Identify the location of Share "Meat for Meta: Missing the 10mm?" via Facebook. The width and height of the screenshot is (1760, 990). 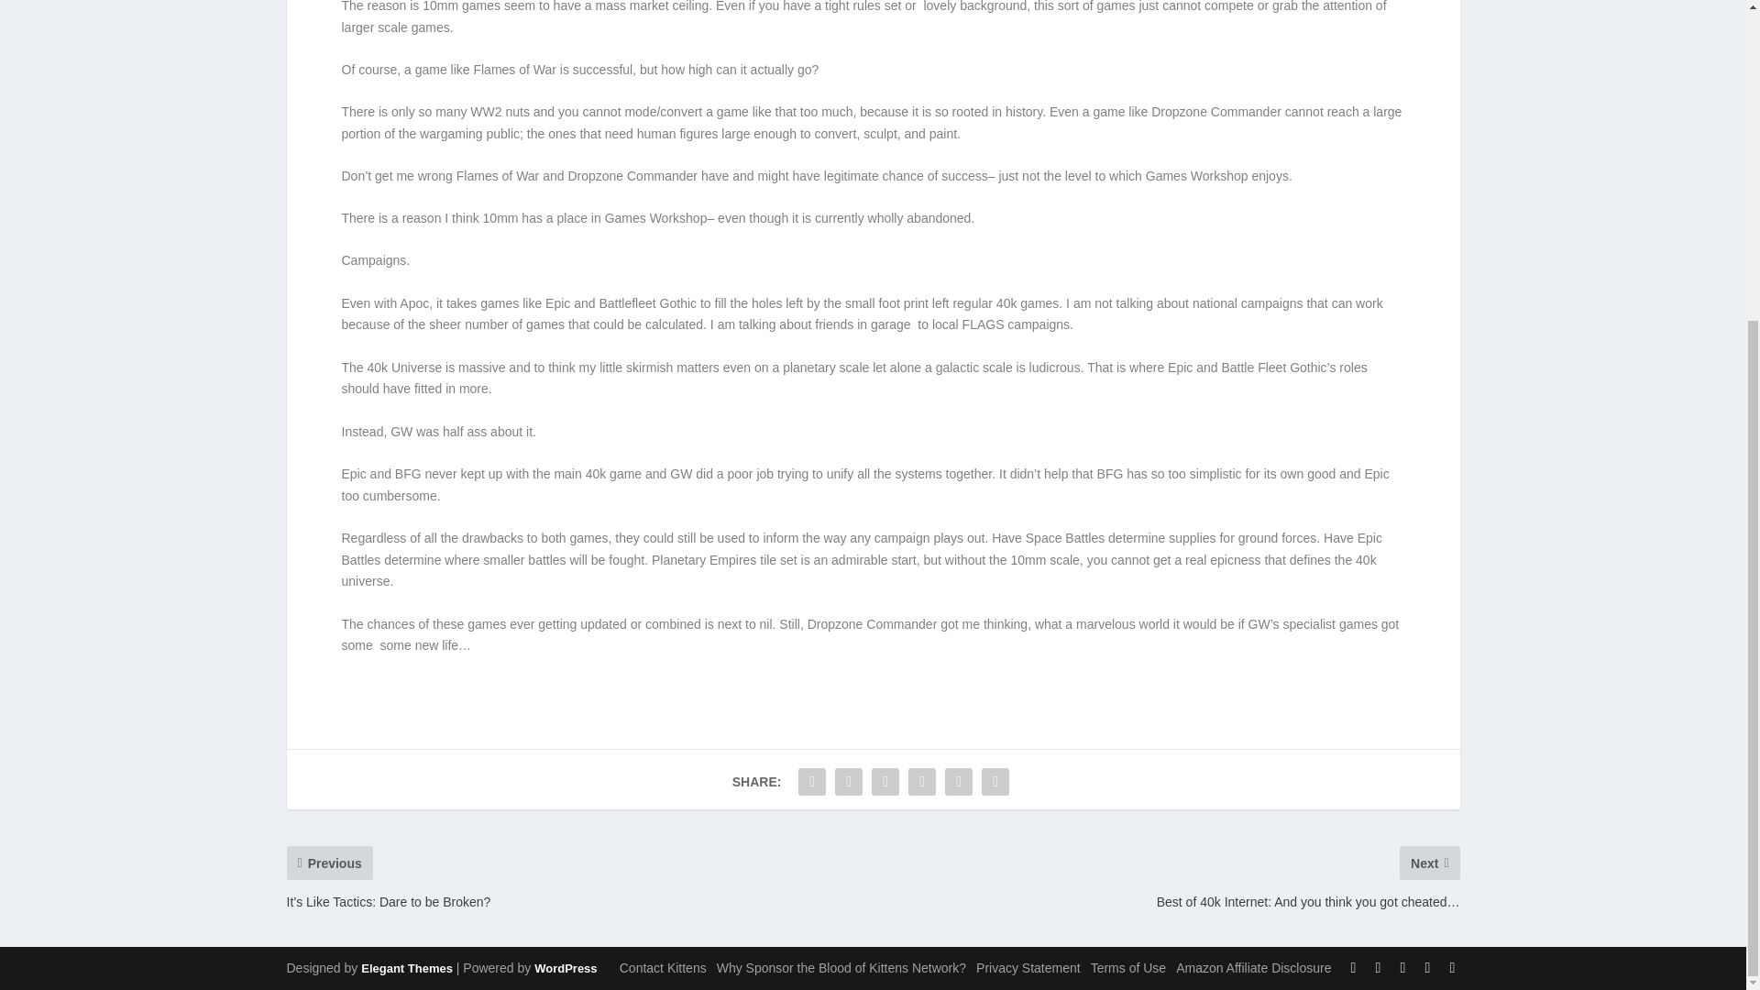
(812, 781).